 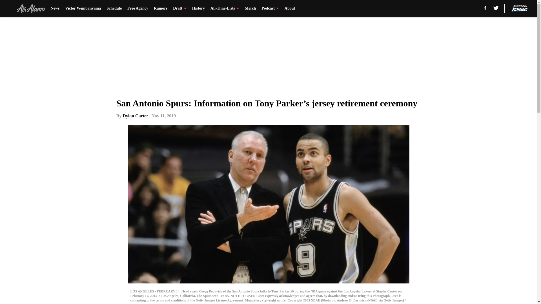 I want to click on Draft, so click(x=180, y=8).